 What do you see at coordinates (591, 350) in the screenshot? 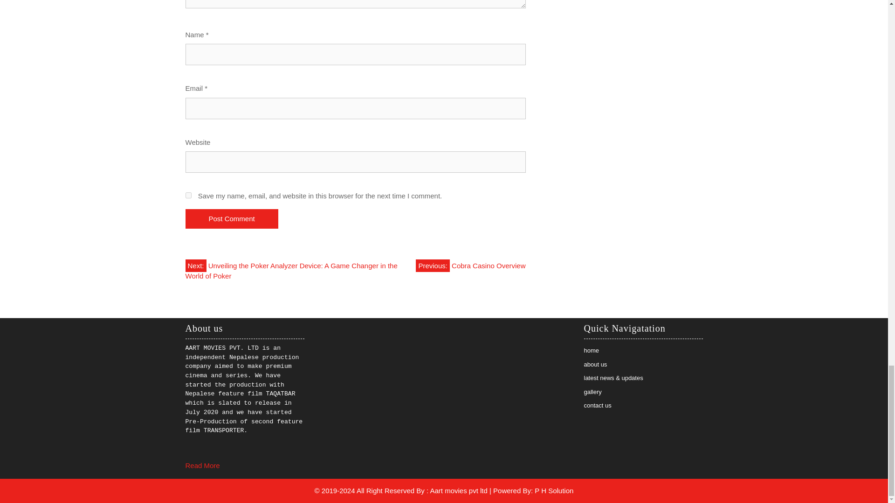
I see `home` at bounding box center [591, 350].